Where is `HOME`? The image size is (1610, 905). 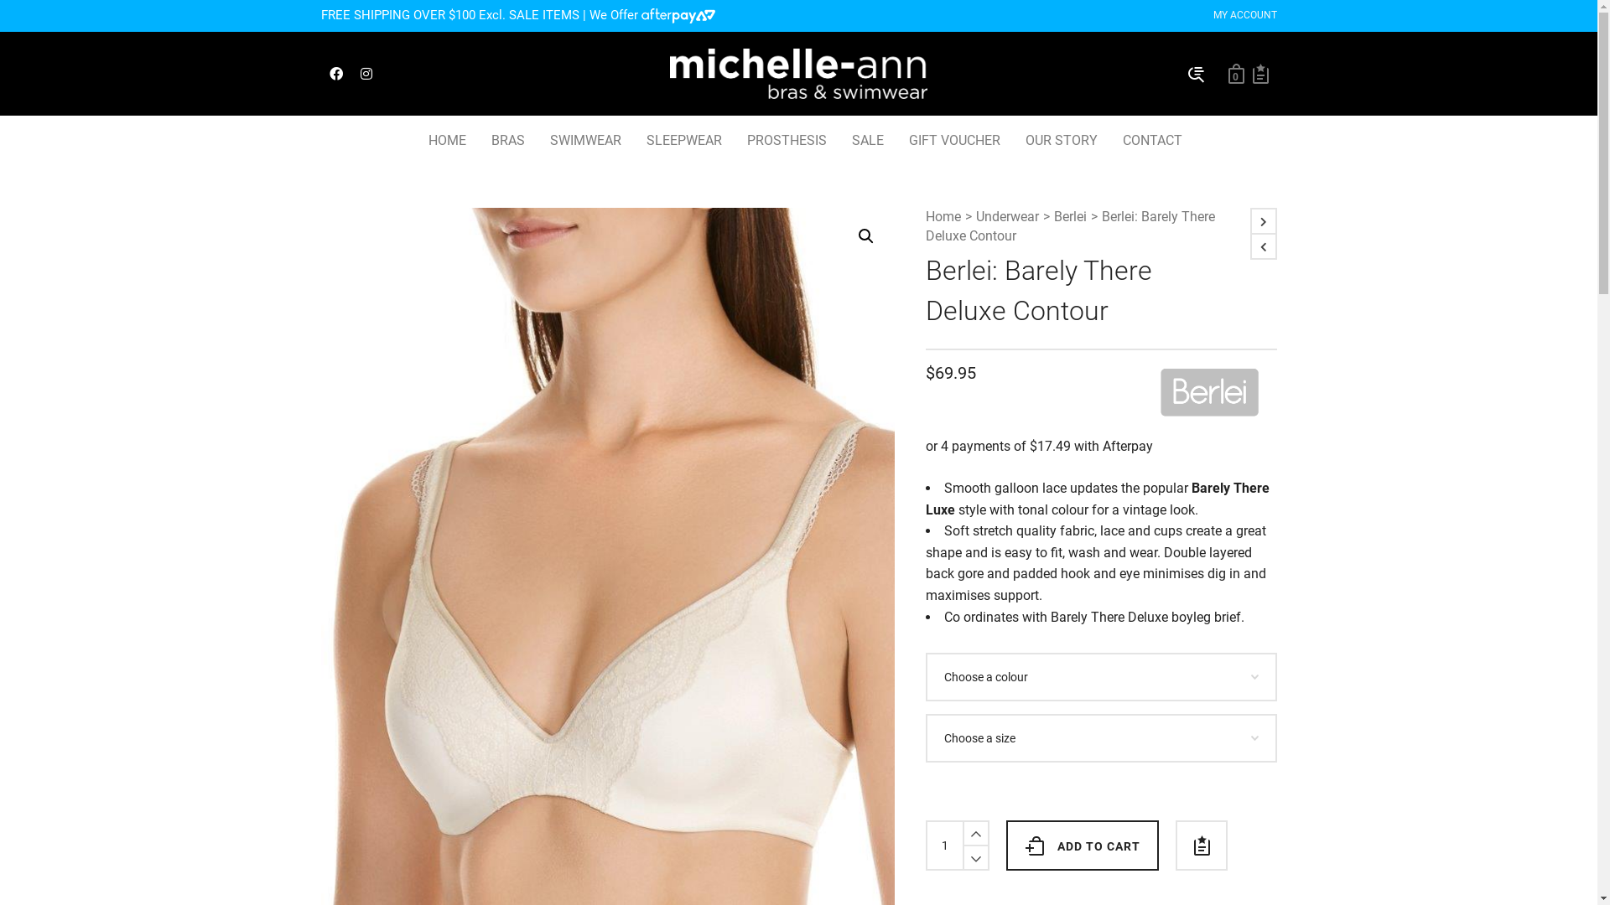 HOME is located at coordinates (448, 141).